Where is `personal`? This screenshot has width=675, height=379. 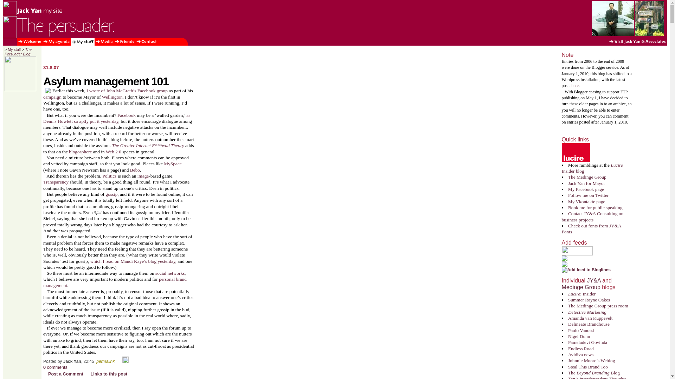
personal is located at coordinates (167, 279).